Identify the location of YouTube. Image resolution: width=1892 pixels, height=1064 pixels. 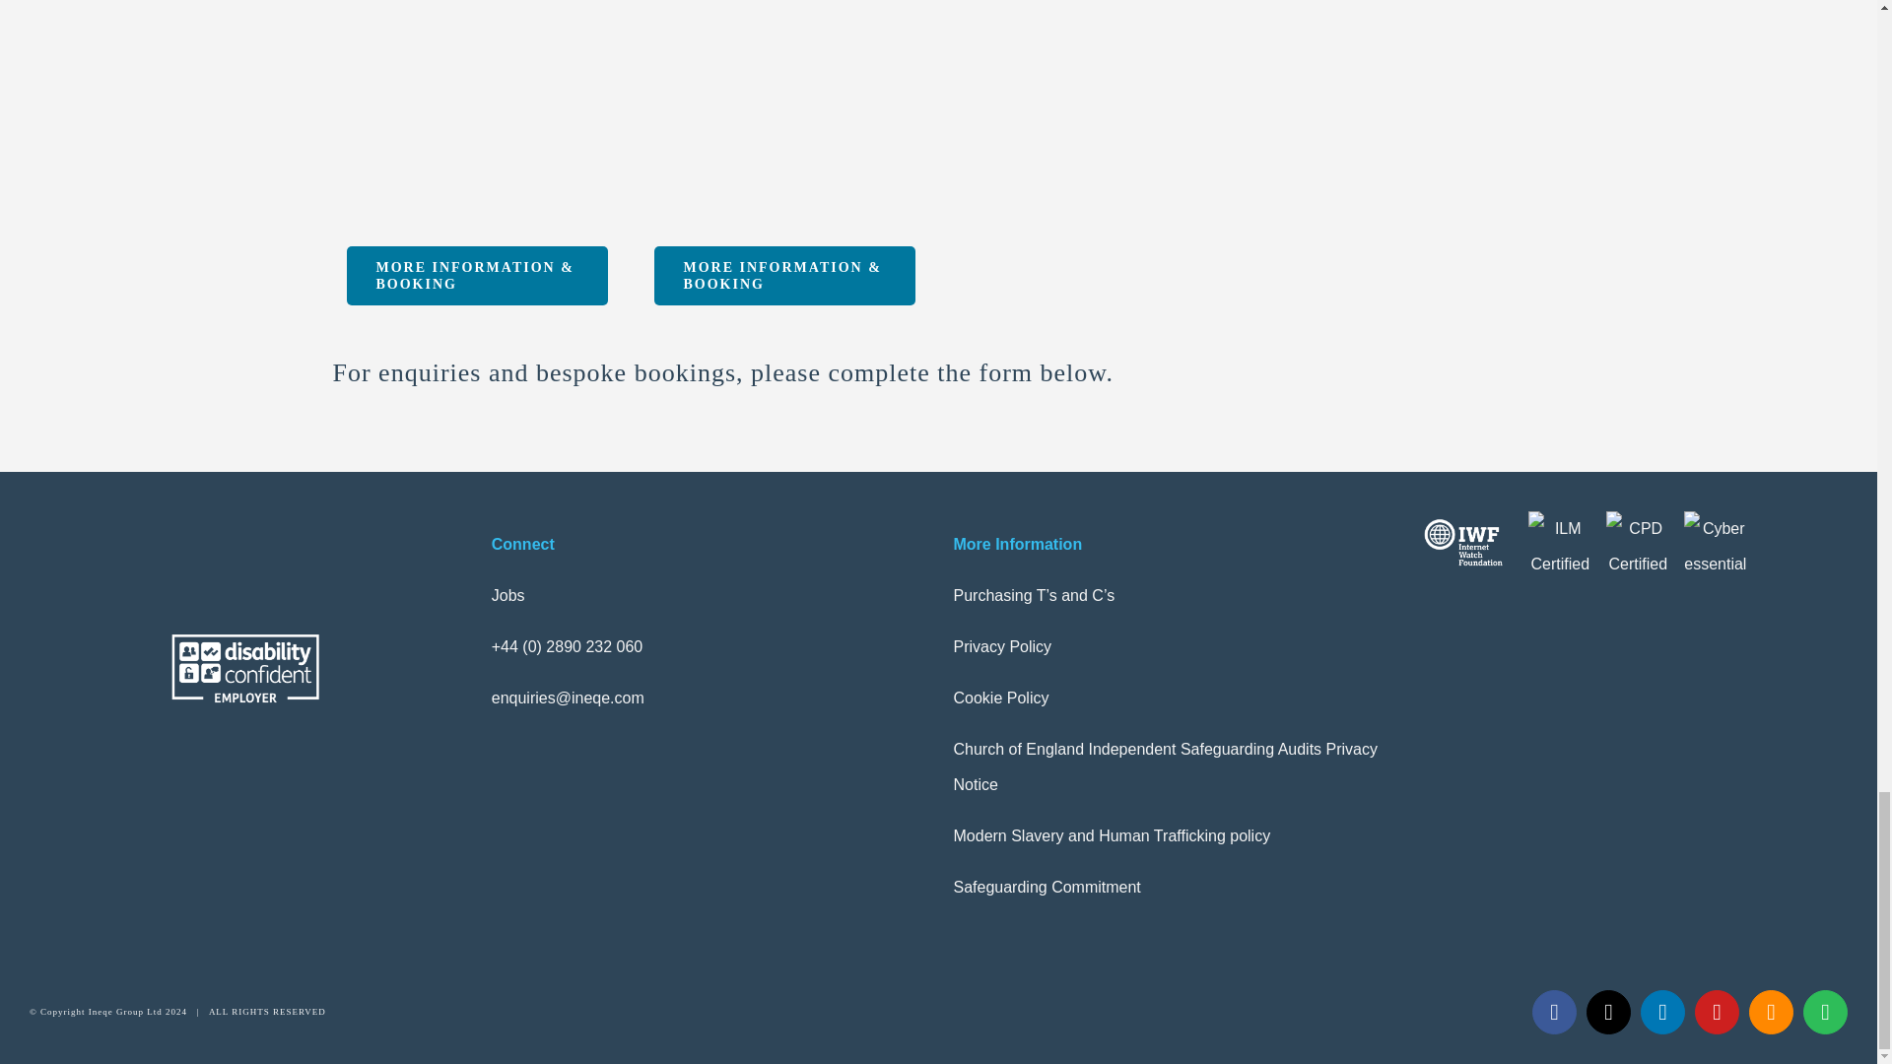
(1717, 1012).